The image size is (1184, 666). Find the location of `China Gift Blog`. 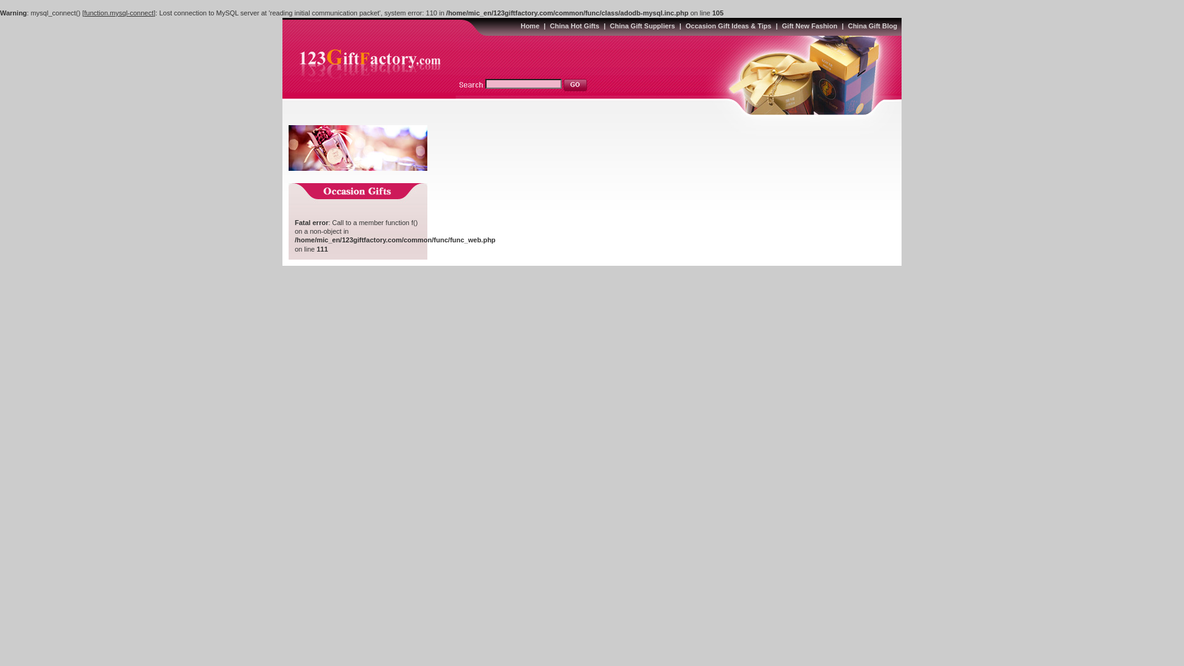

China Gift Blog is located at coordinates (873, 26).